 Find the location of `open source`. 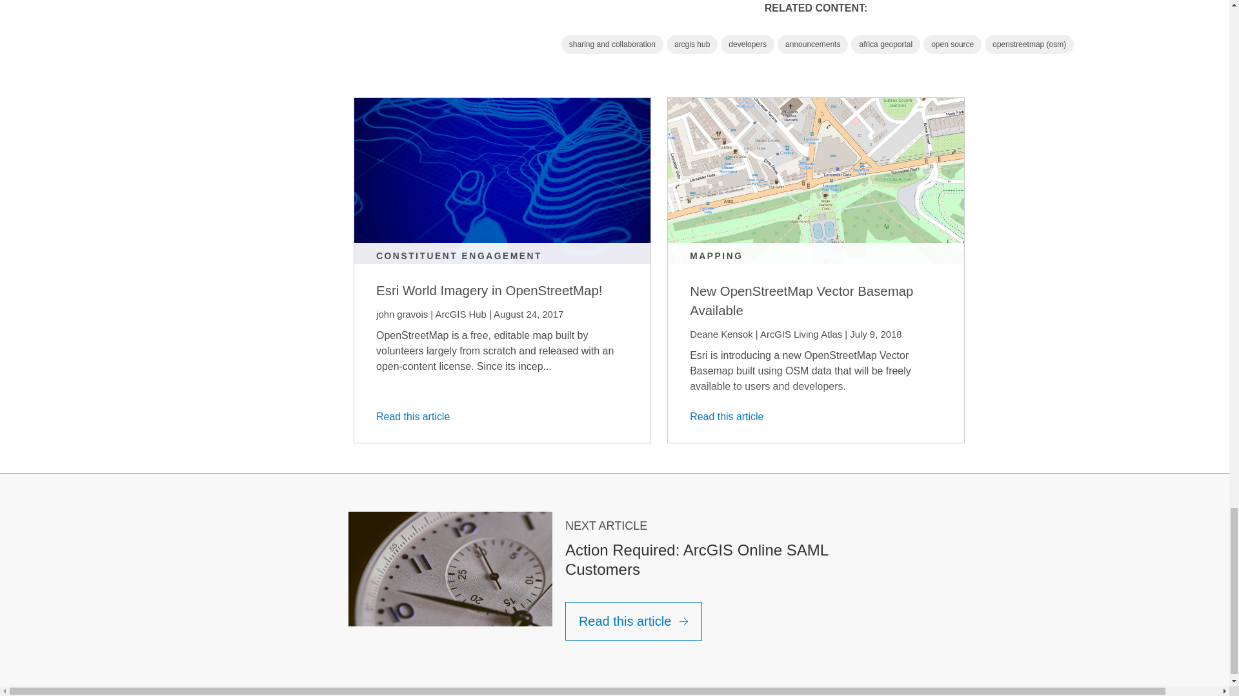

open source is located at coordinates (952, 44).